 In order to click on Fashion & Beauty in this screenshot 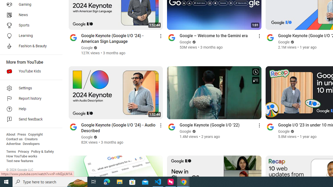, I will do `click(30, 46)`.